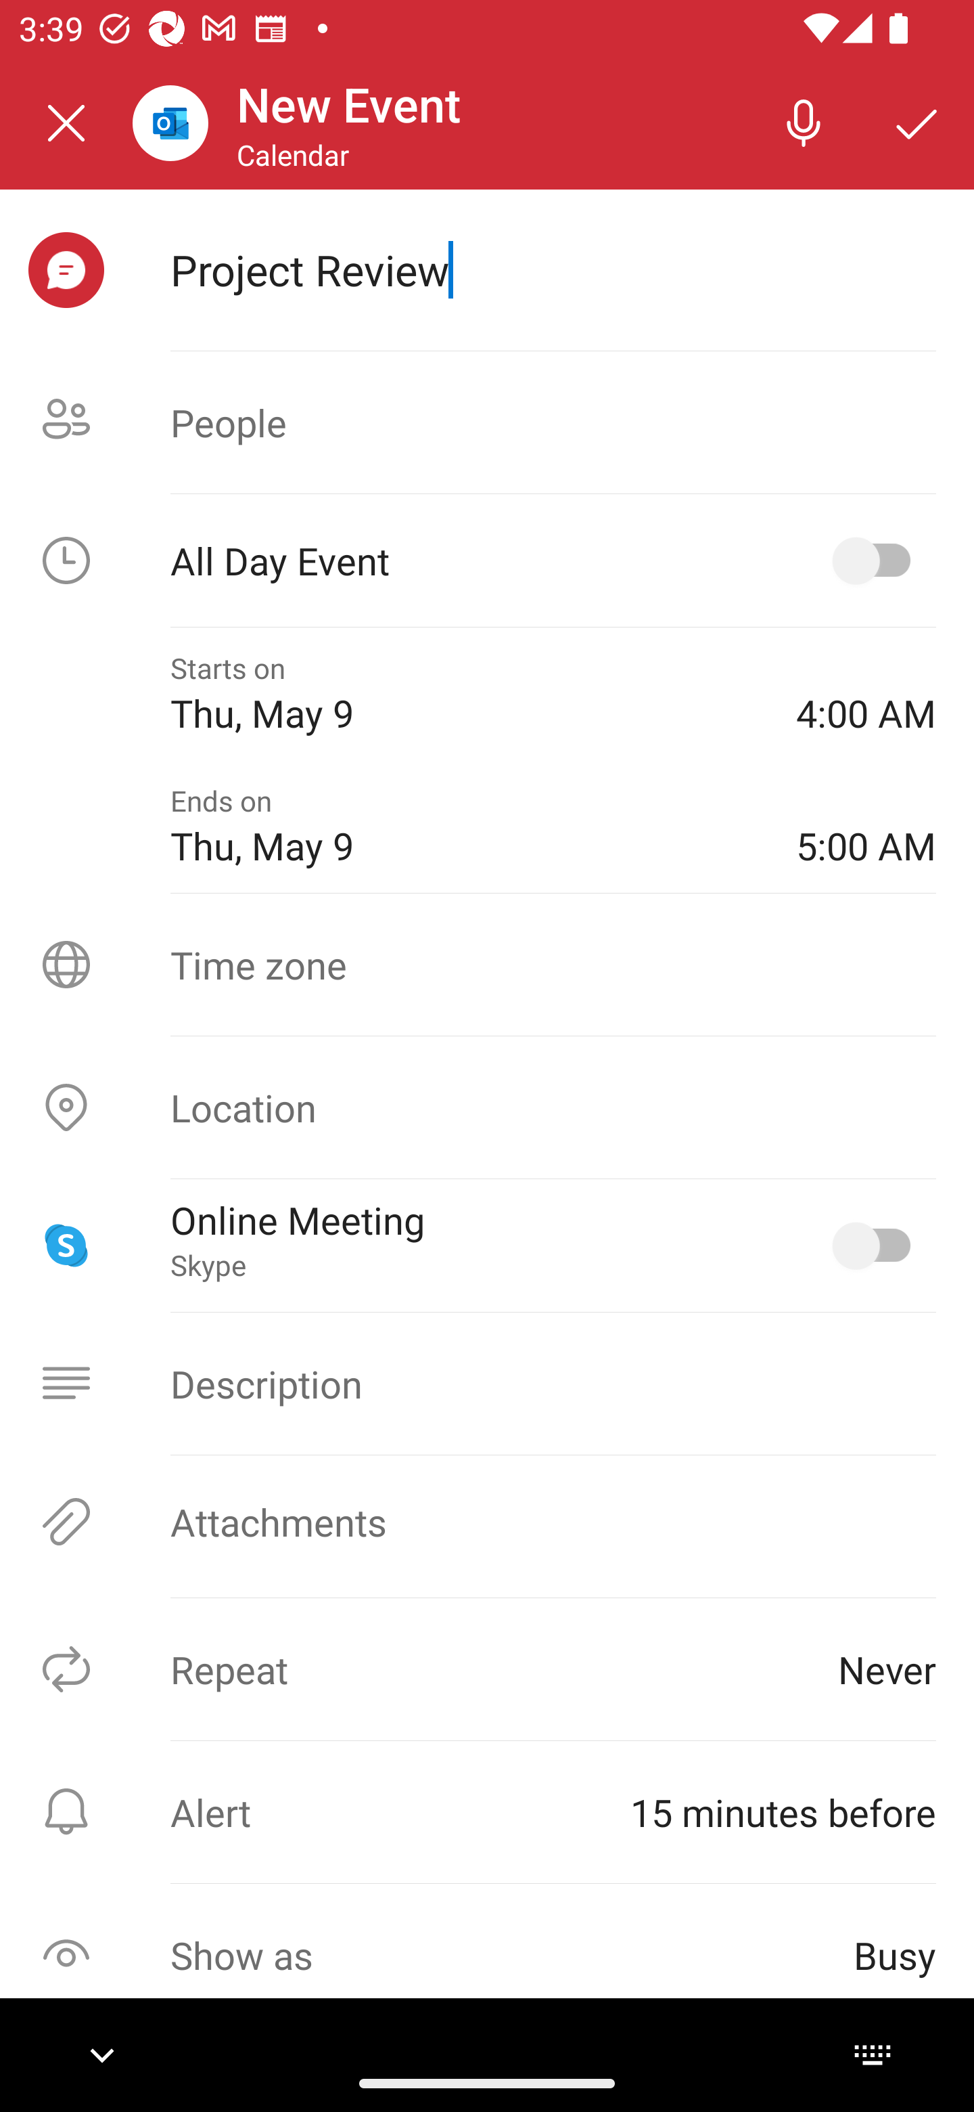  What do you see at coordinates (866, 693) in the screenshot?
I see `4:00 AM` at bounding box center [866, 693].